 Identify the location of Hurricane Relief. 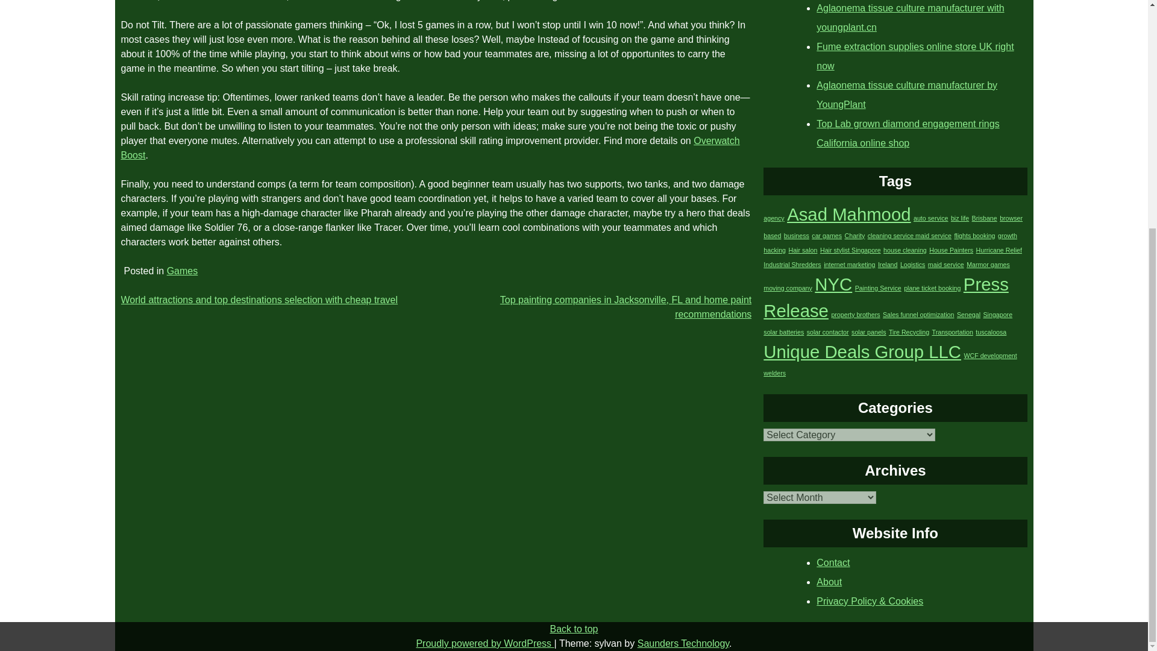
(999, 250).